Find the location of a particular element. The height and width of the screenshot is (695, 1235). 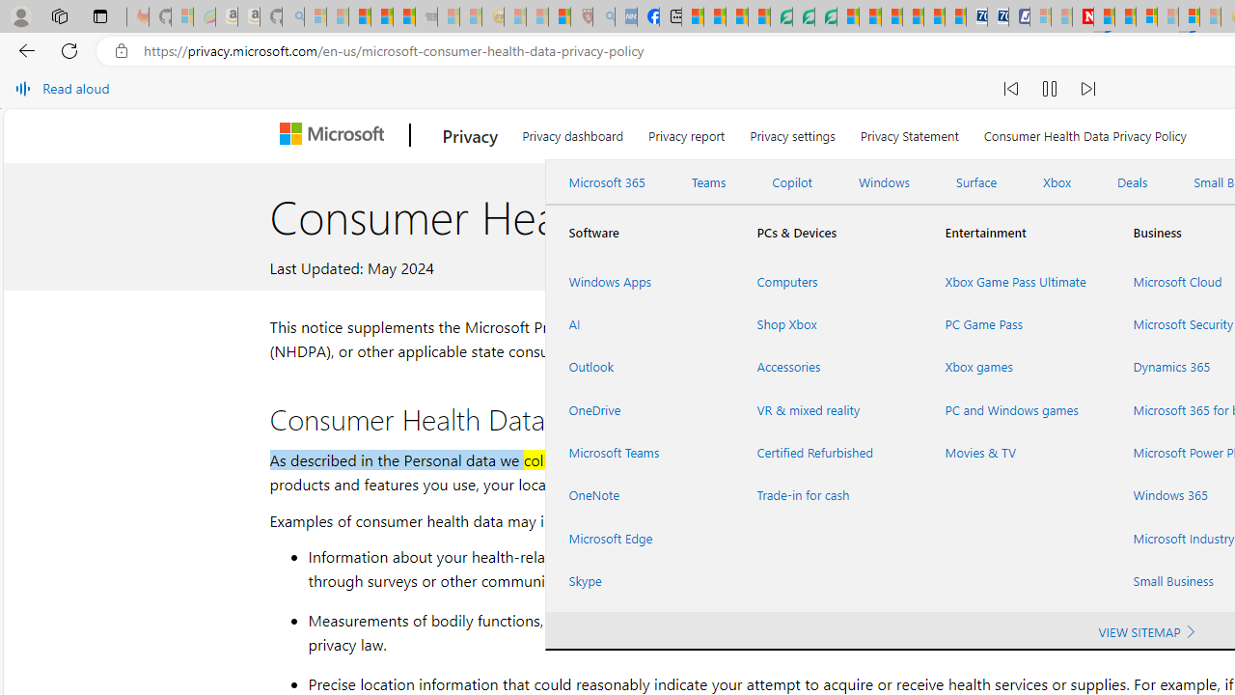

Latest Politics News & Archive | Newsweek.com is located at coordinates (1083, 17).